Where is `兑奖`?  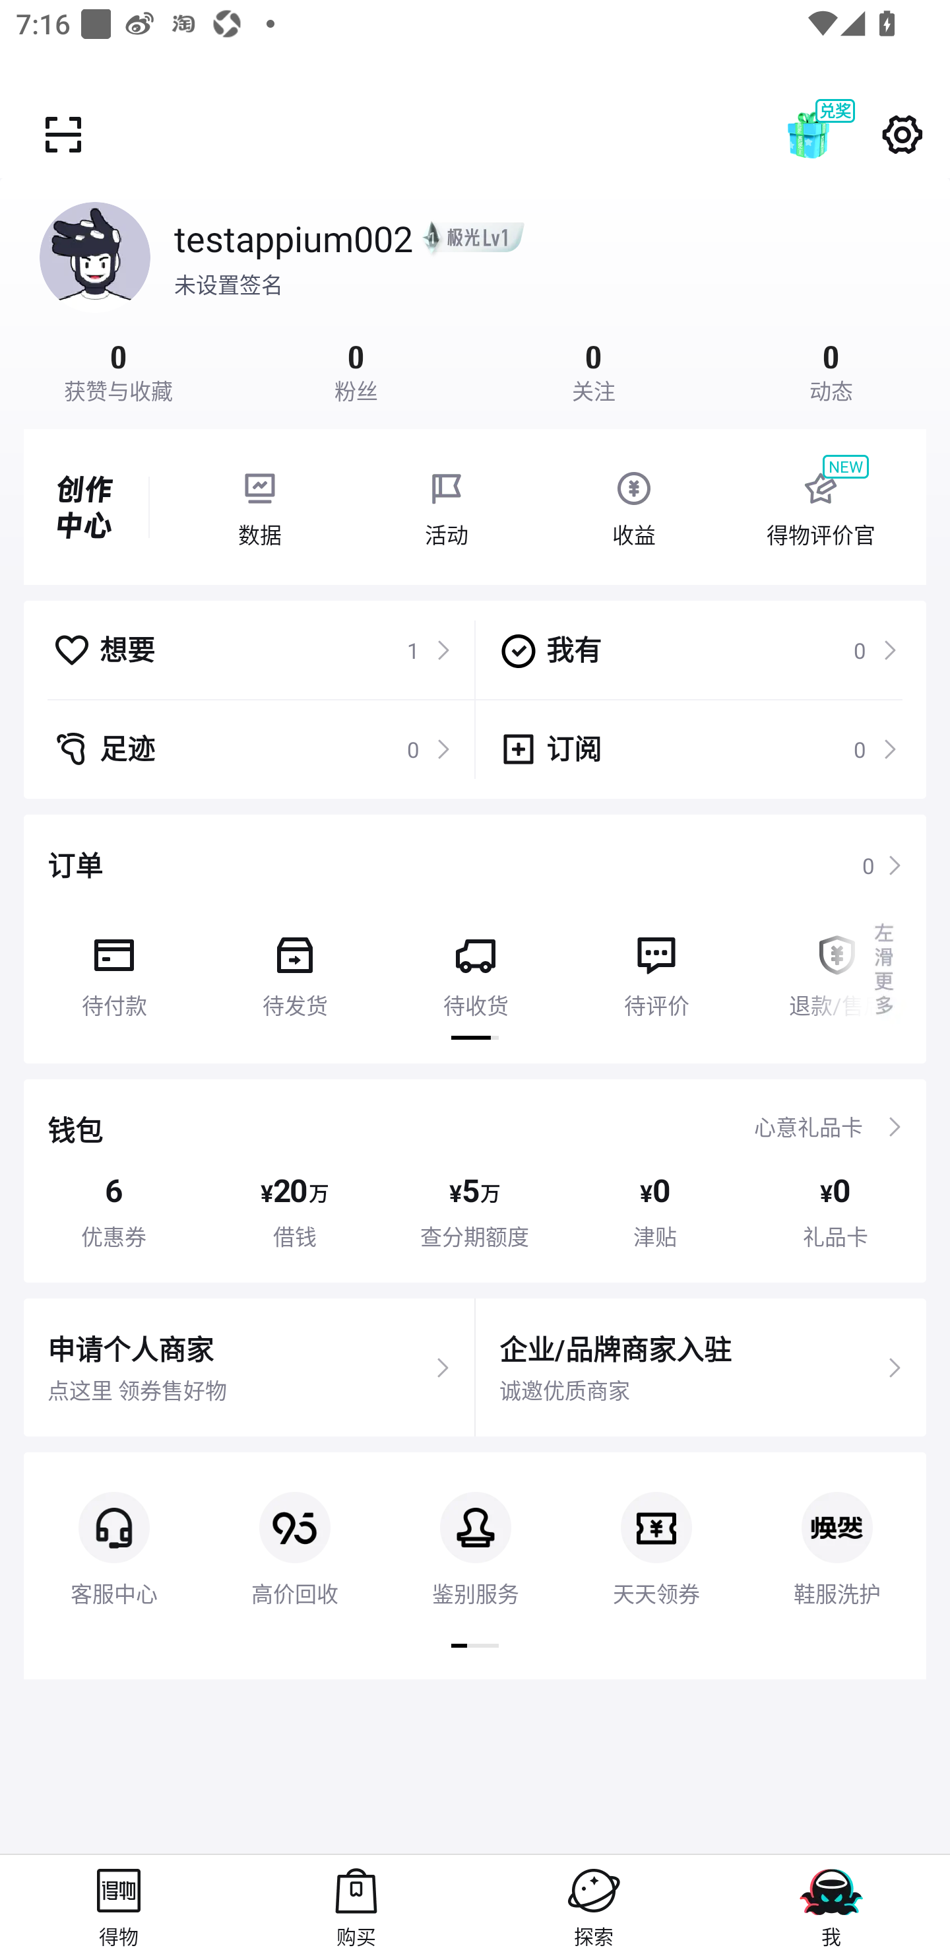
兑奖 is located at coordinates (831, 135).